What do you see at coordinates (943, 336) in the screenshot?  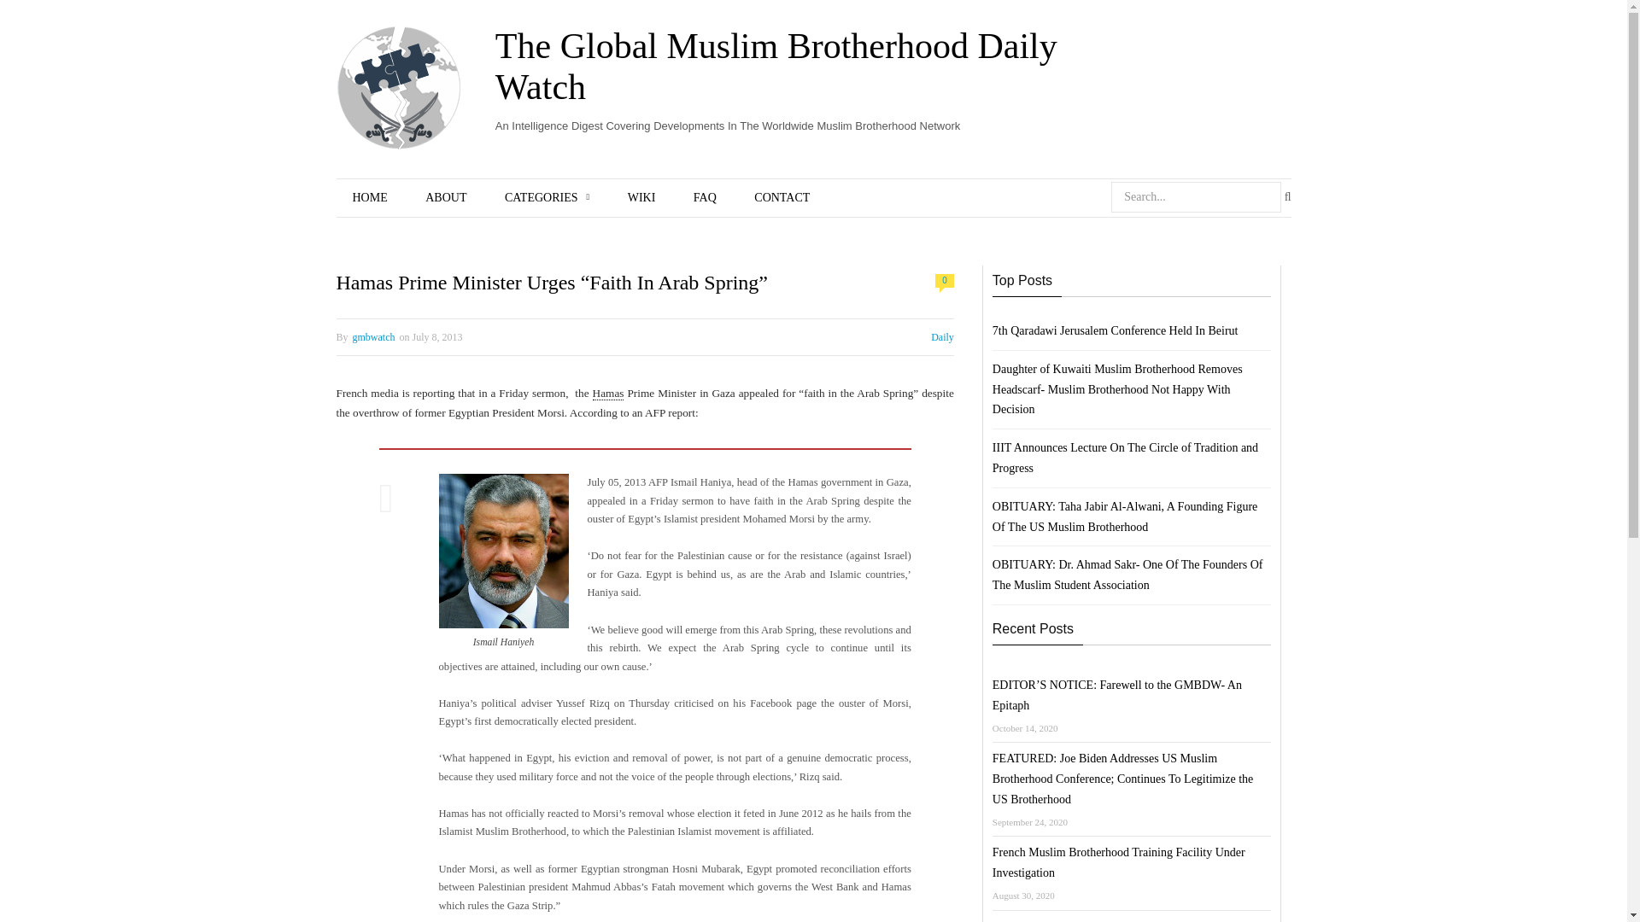 I see `Daily` at bounding box center [943, 336].